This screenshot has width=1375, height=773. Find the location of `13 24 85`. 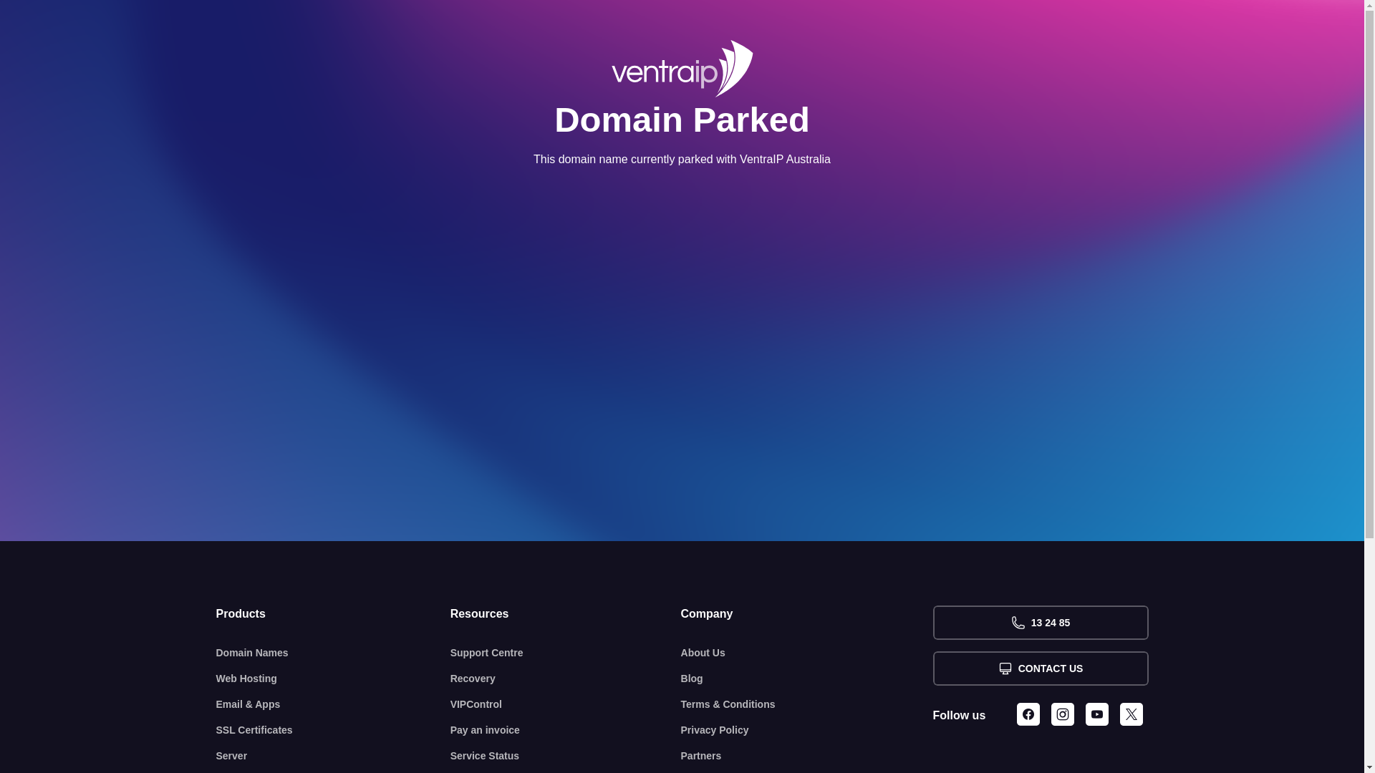

13 24 85 is located at coordinates (1040, 623).